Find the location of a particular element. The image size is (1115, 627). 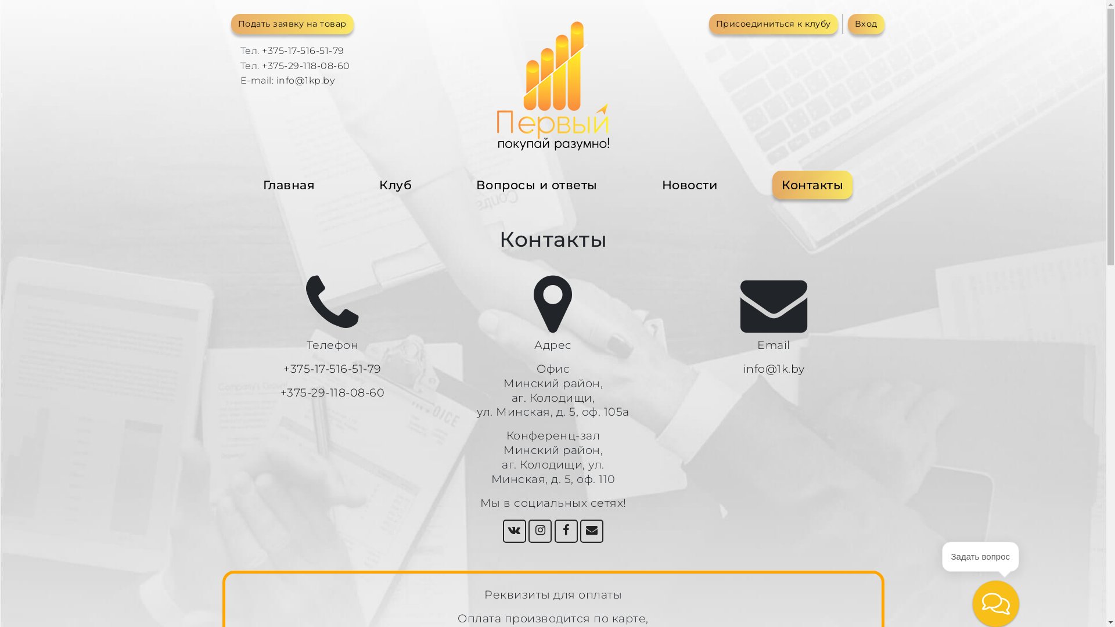

info@1kp.by is located at coordinates (305, 80).